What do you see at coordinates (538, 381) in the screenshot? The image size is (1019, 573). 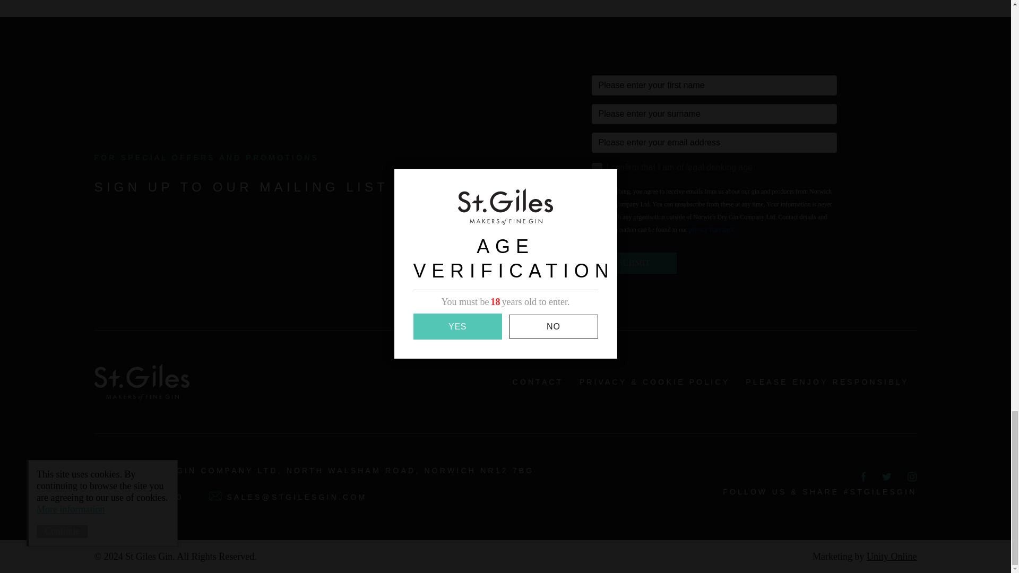 I see `CONTACT` at bounding box center [538, 381].